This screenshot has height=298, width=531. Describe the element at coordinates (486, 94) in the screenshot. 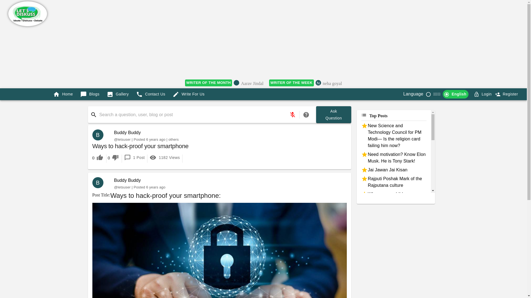

I see `Login` at that location.